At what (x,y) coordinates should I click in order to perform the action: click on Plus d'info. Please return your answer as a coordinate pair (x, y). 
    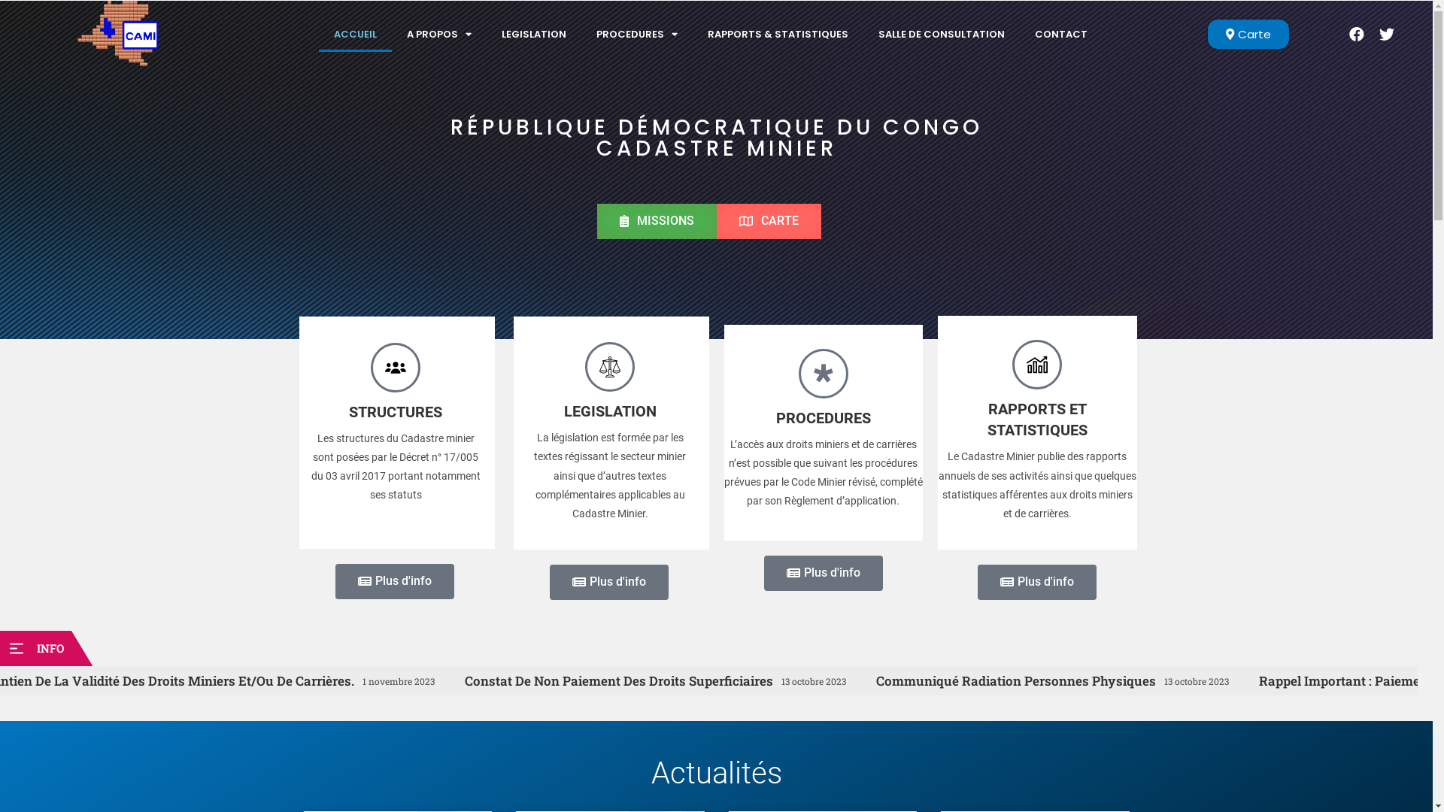
    Looking at the image, I should click on (395, 582).